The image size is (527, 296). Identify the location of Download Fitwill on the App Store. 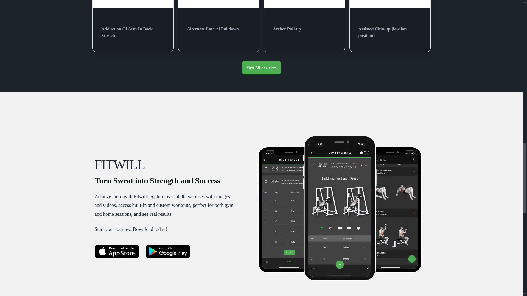
(116, 251).